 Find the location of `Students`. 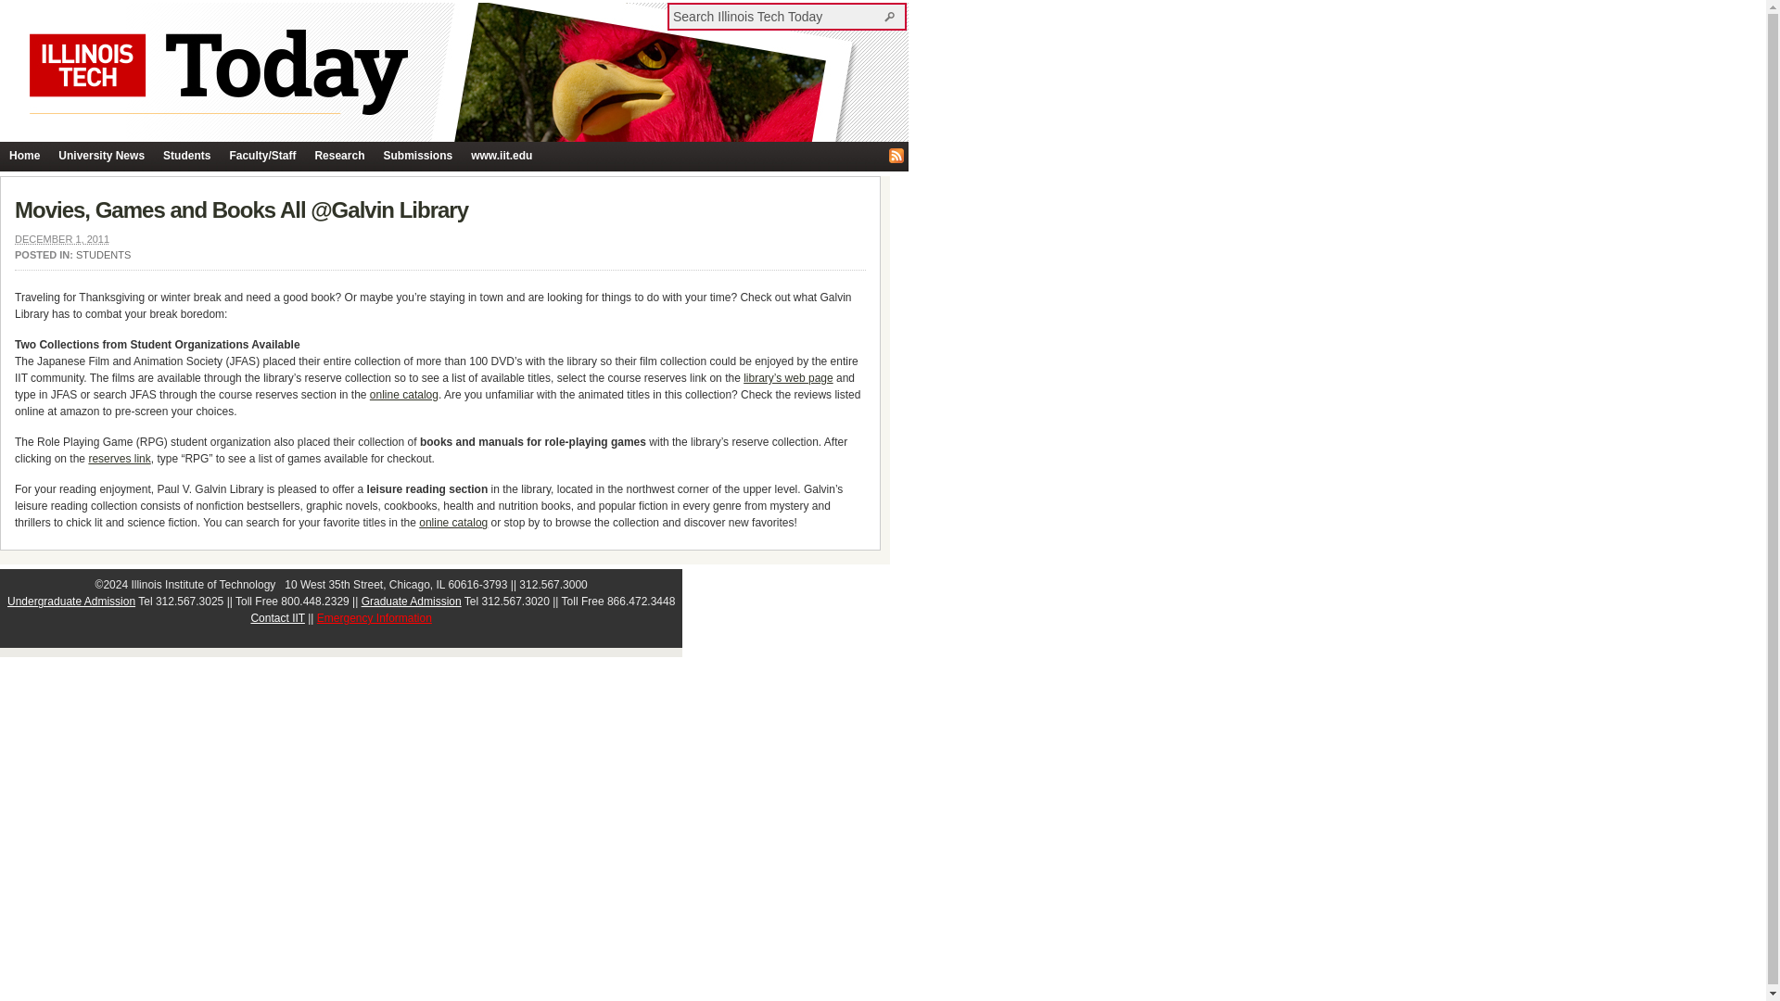

Students is located at coordinates (185, 156).